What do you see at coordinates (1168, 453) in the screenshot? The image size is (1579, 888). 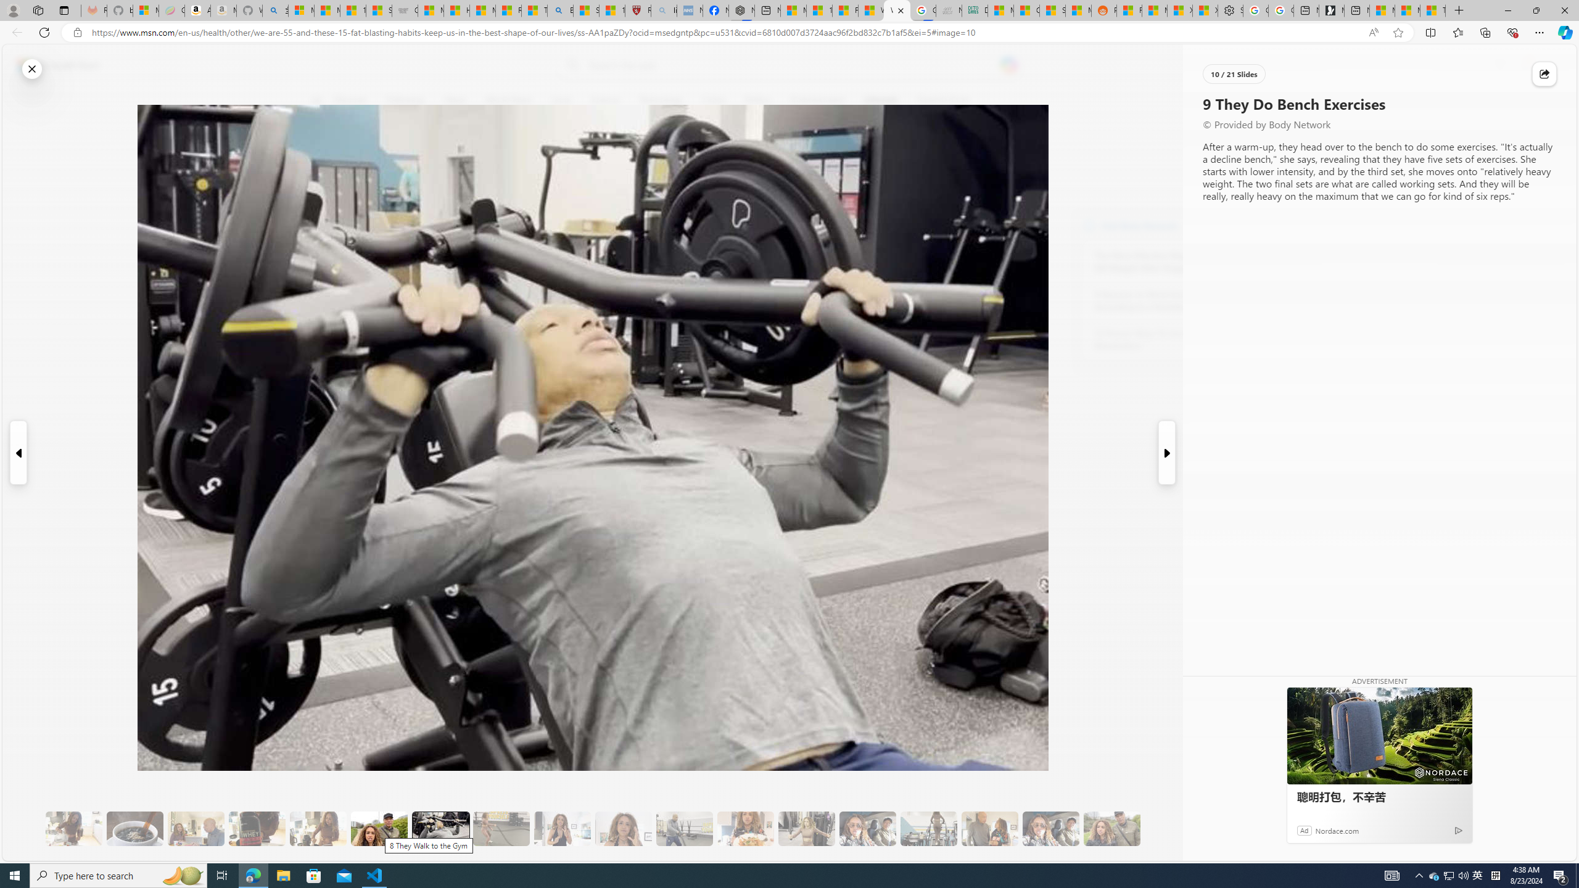 I see `Next Slide` at bounding box center [1168, 453].